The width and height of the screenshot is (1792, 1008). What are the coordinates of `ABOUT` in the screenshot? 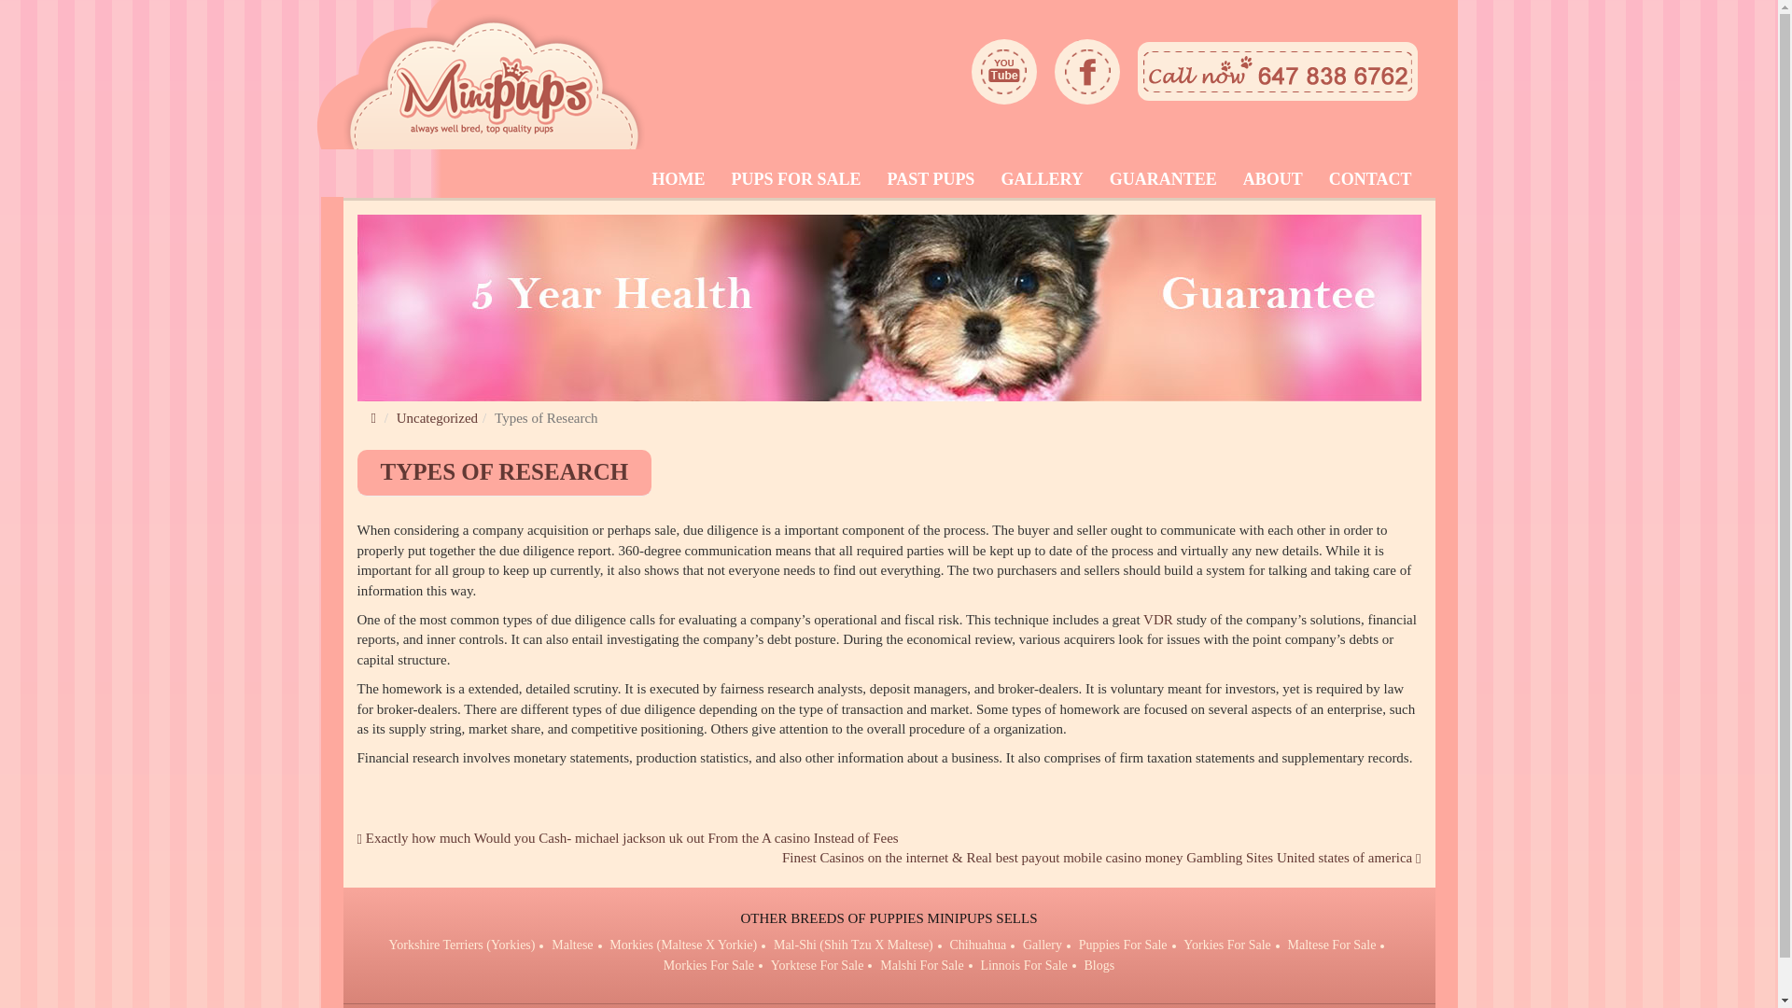 It's located at (1273, 178).